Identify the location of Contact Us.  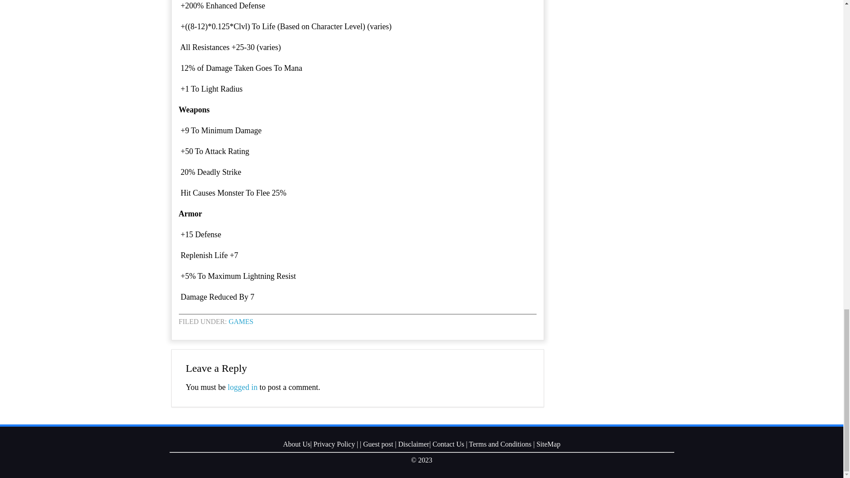
(448, 443).